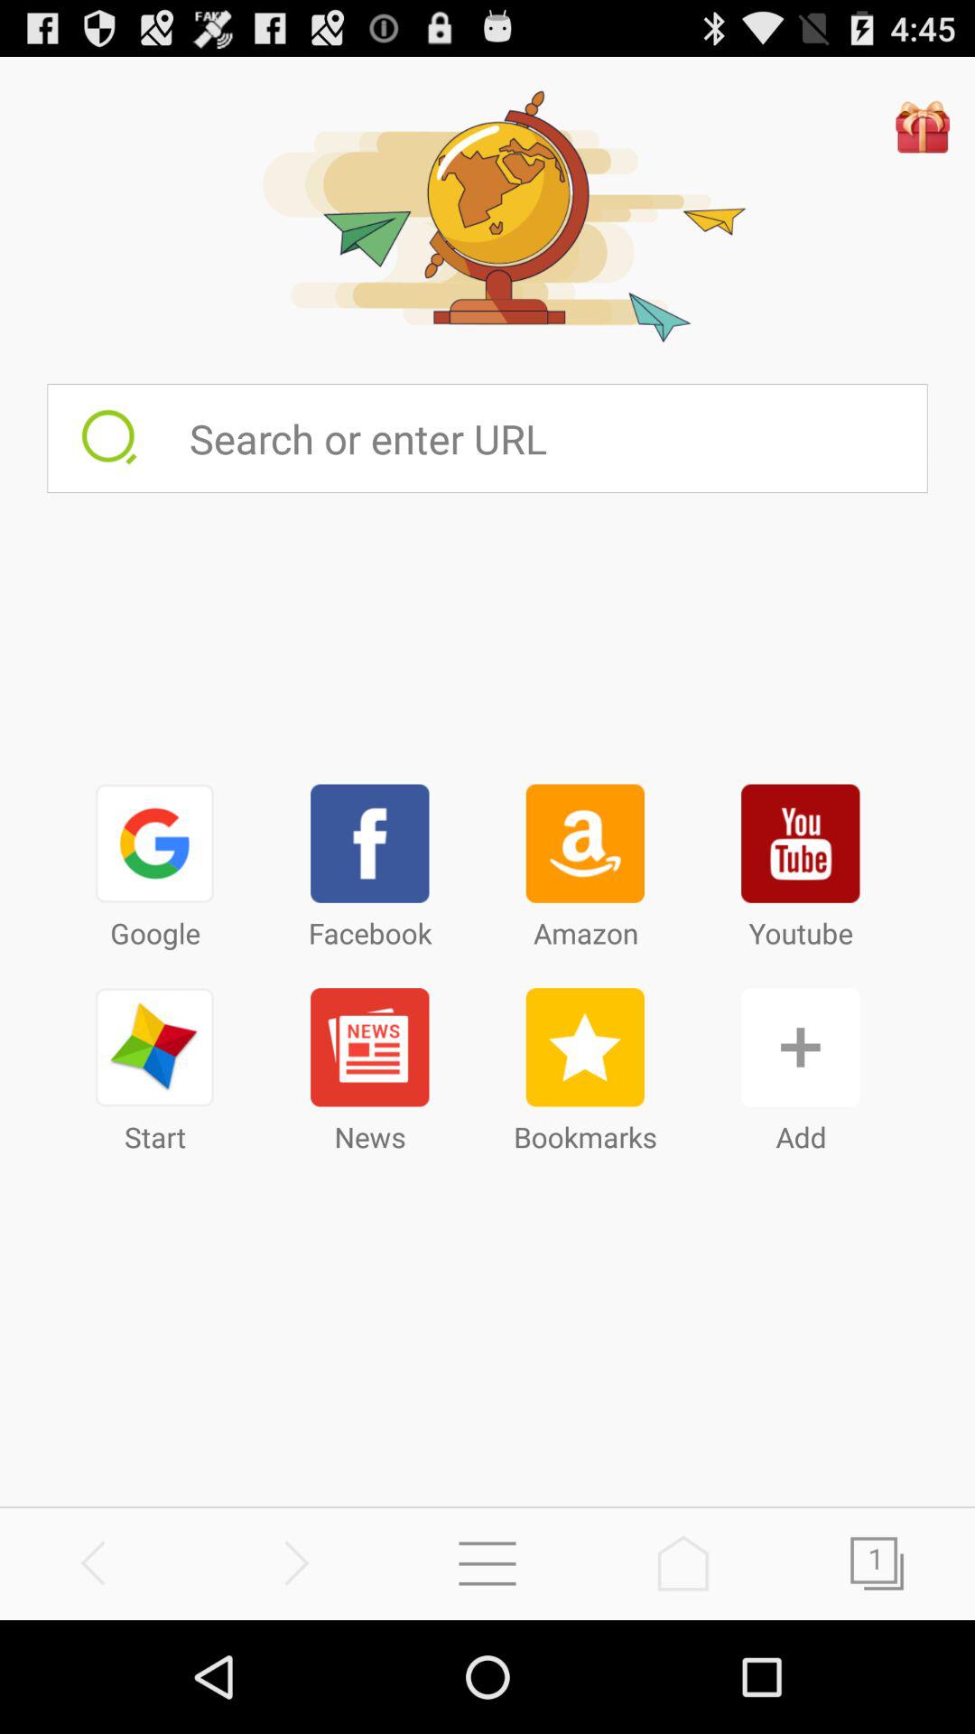  I want to click on use search bar, so click(558, 438).